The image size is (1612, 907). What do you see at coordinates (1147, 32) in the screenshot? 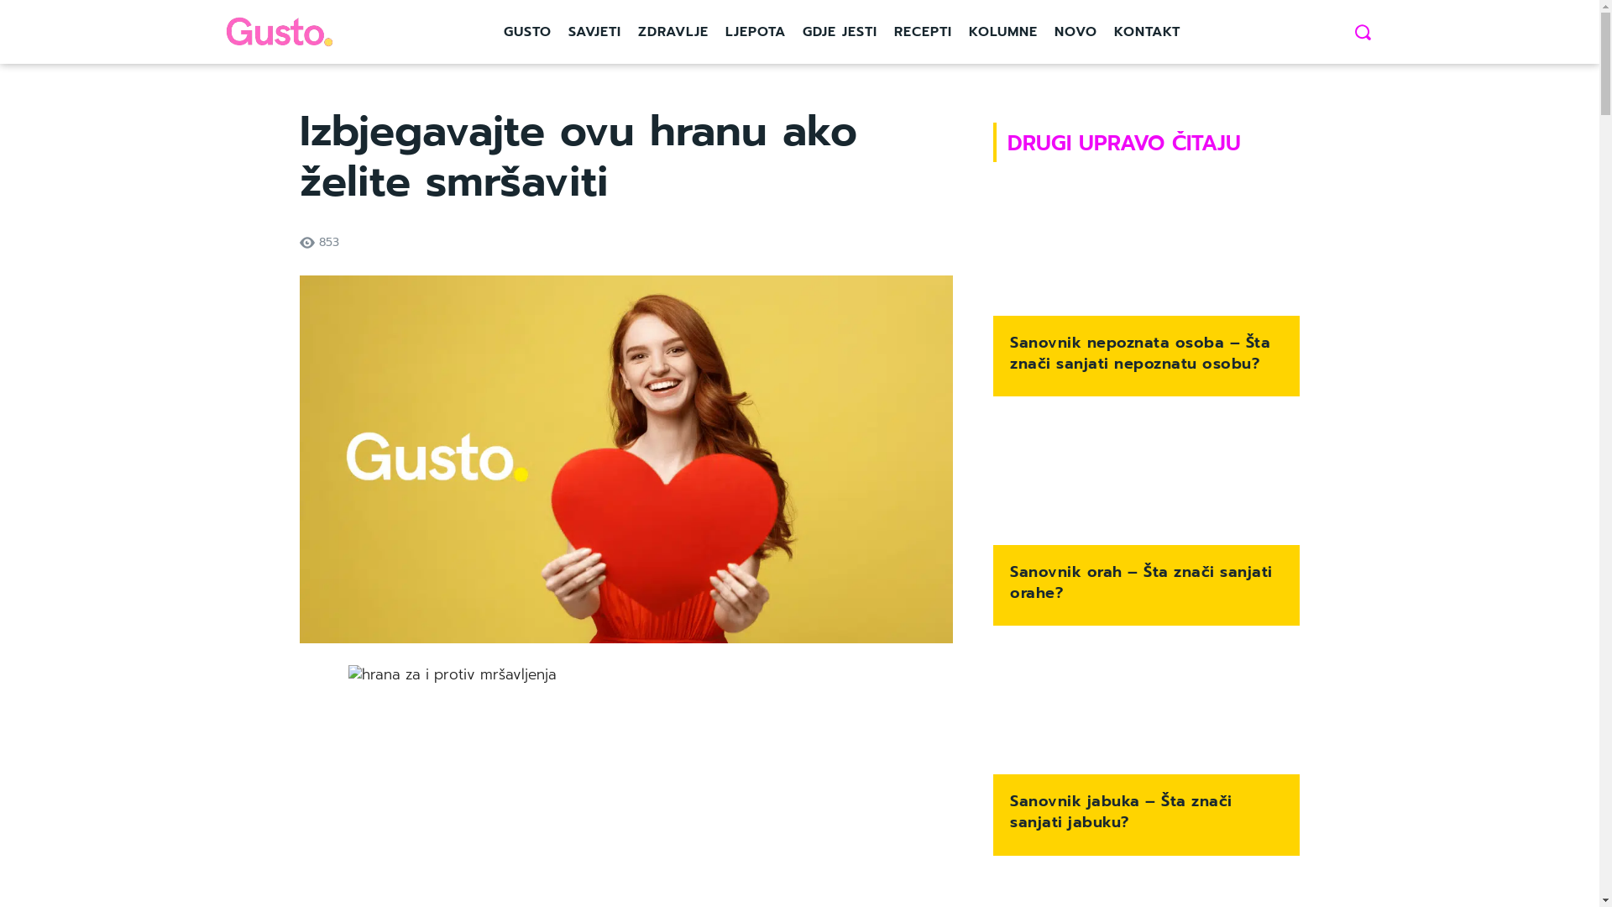
I see `KONTAKT` at bounding box center [1147, 32].